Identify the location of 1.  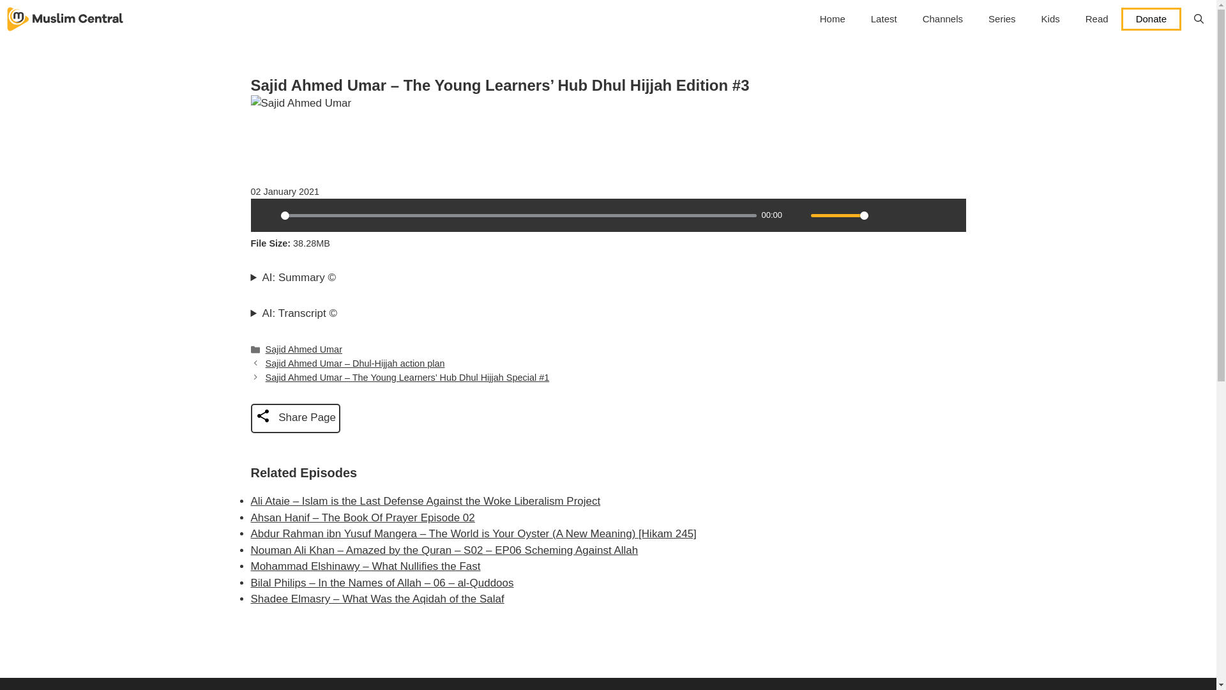
(839, 215).